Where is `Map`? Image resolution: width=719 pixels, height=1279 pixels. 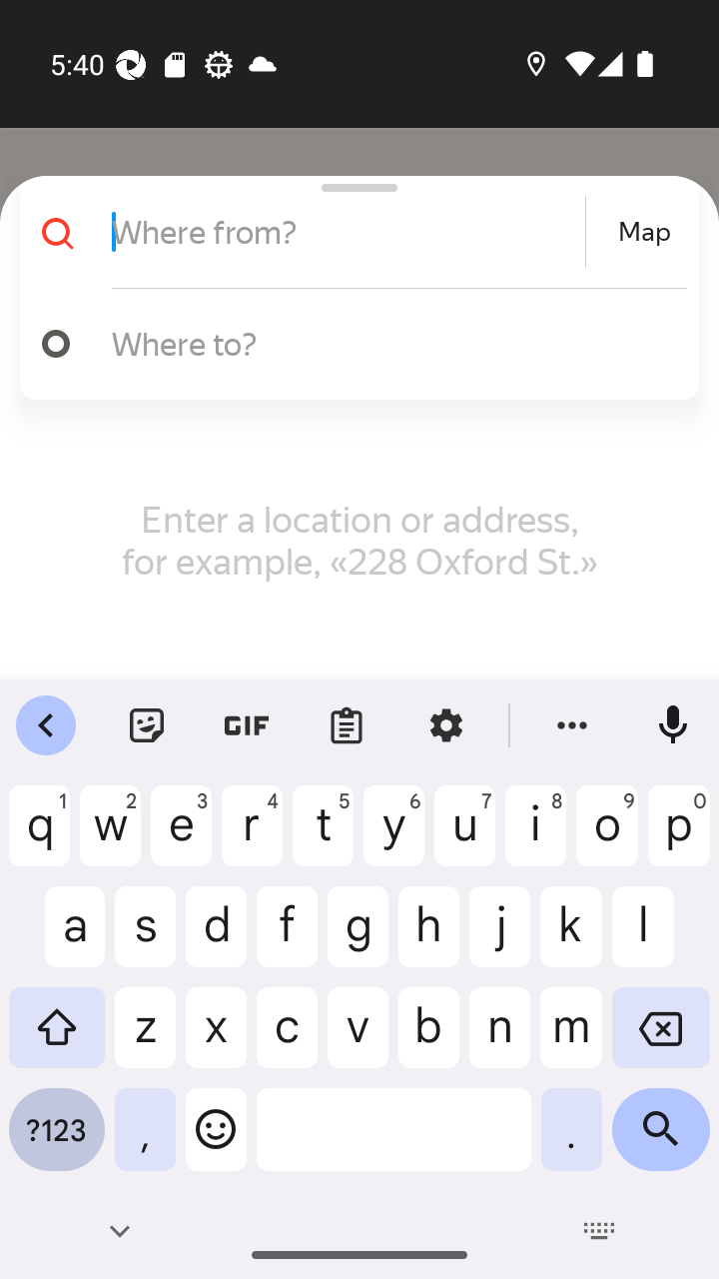
Map is located at coordinates (644, 232).